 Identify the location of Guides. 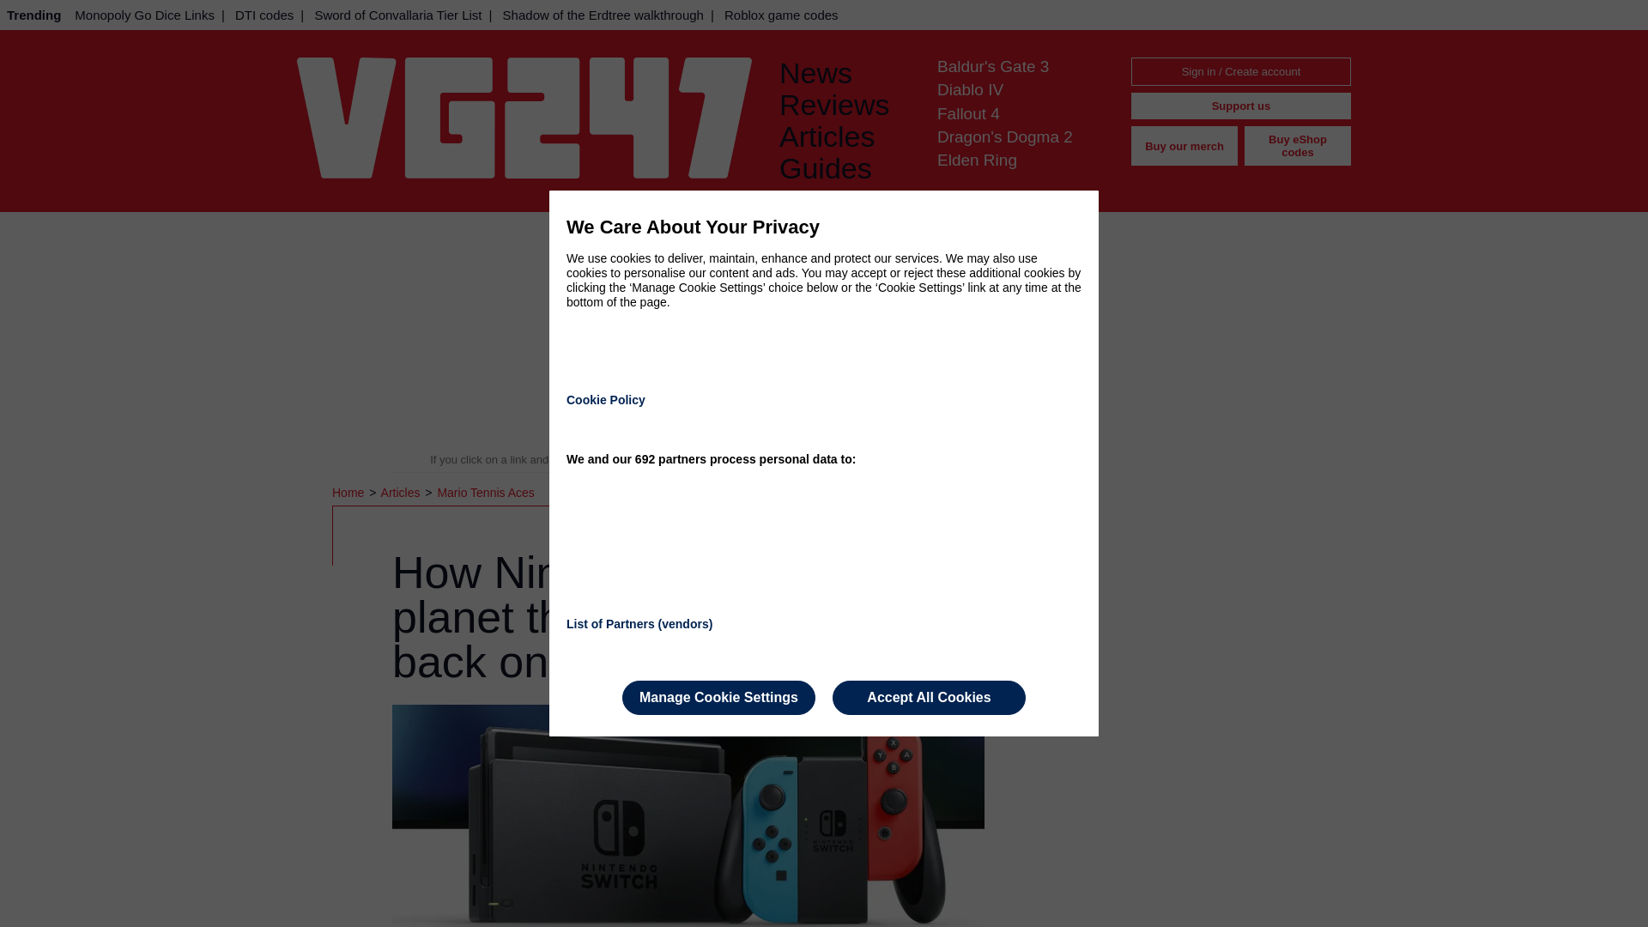
(845, 168).